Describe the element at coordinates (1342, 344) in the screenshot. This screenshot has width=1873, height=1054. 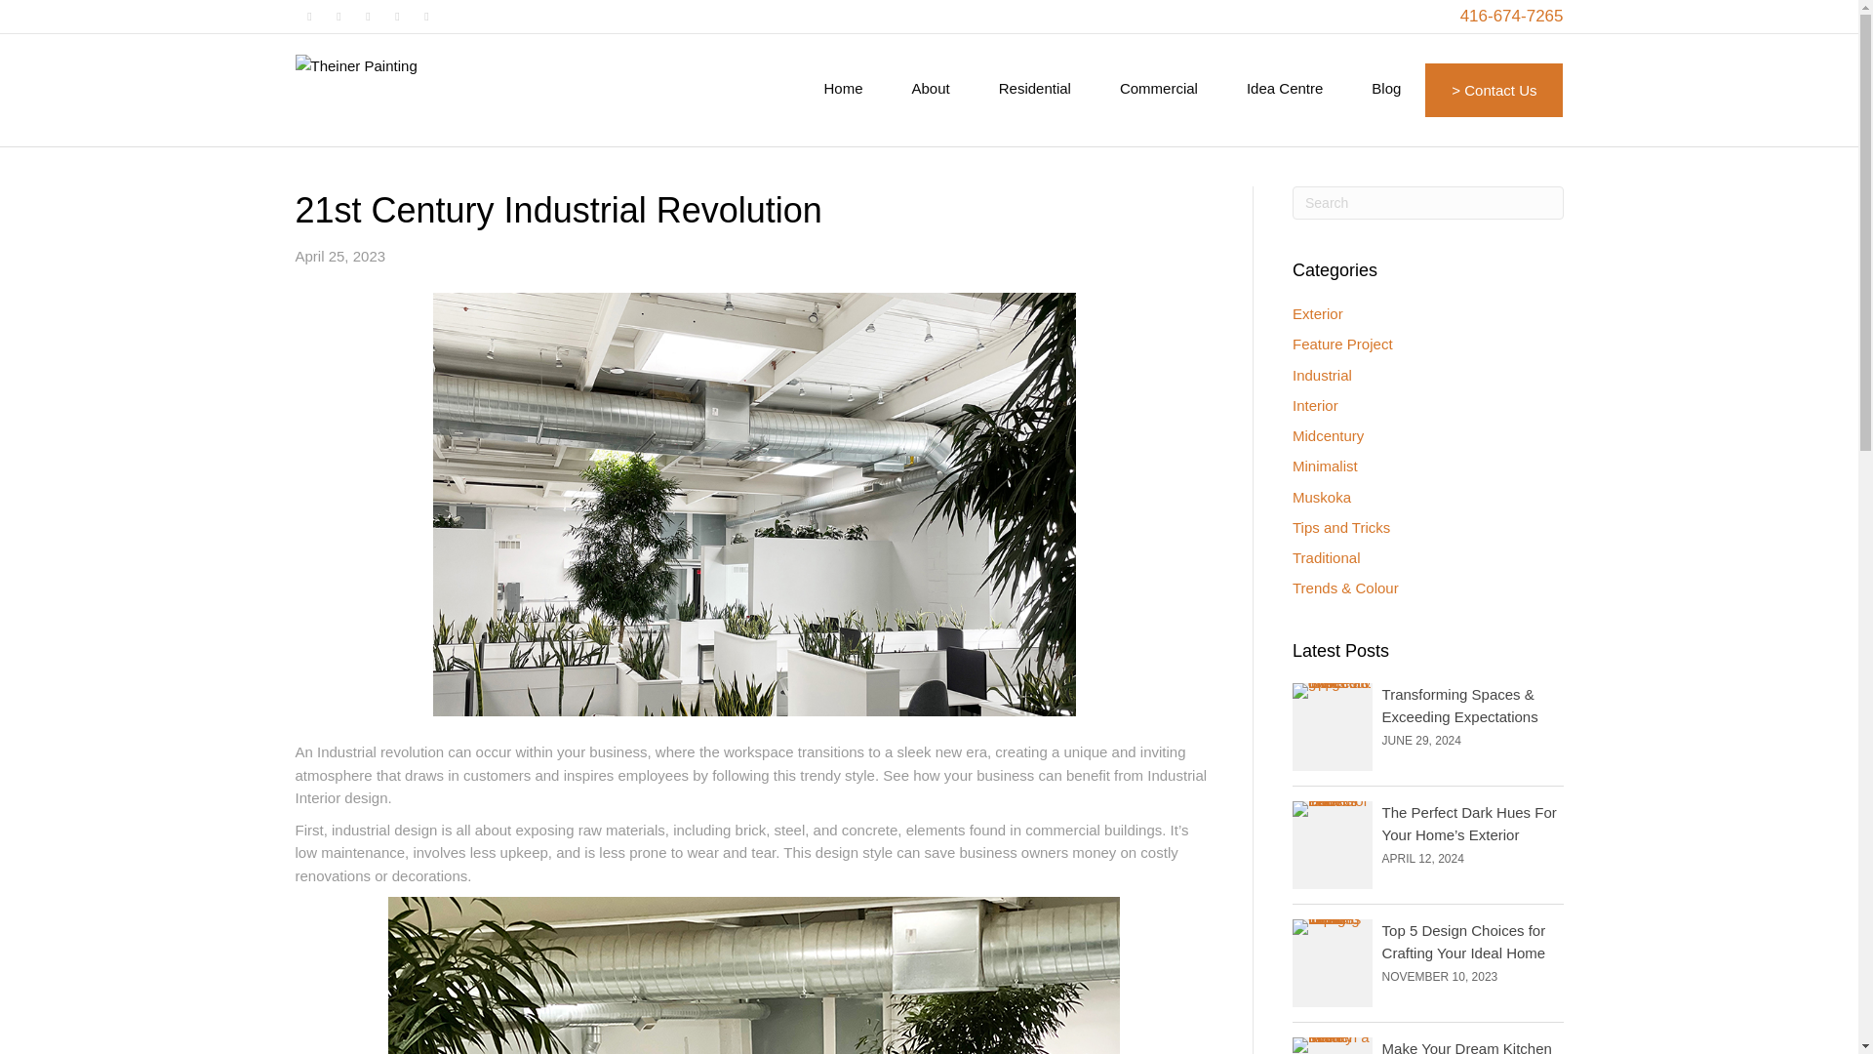
I see `Feature Project` at that location.